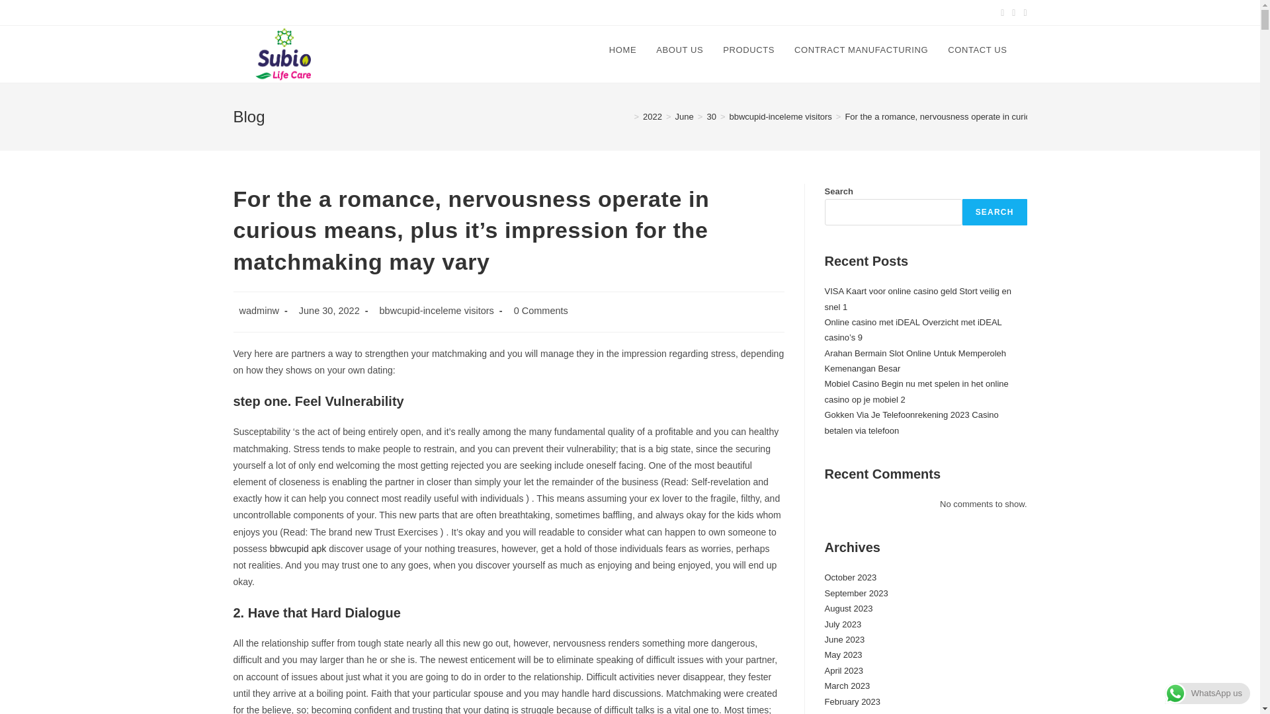 The image size is (1270, 714). I want to click on 2022, so click(652, 116).